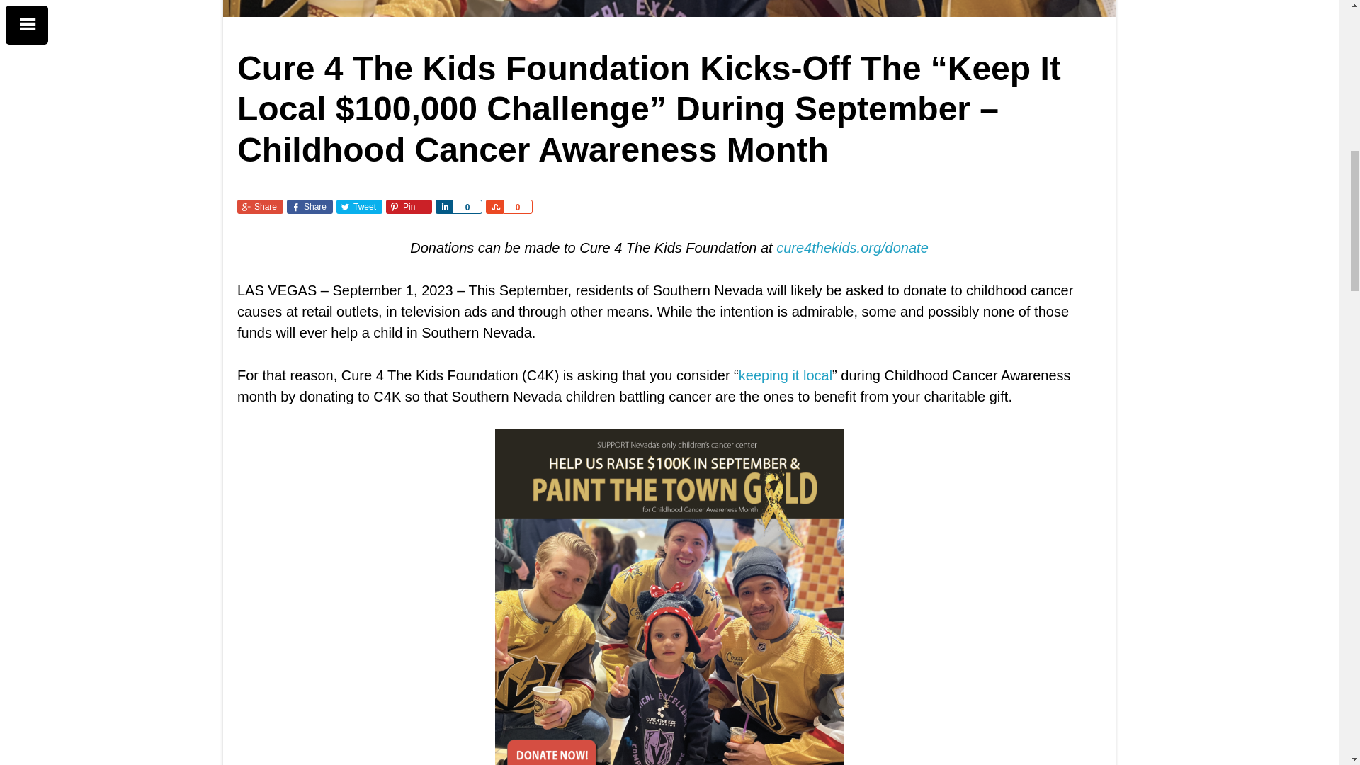 This screenshot has height=765, width=1360. What do you see at coordinates (310, 207) in the screenshot?
I see `Share` at bounding box center [310, 207].